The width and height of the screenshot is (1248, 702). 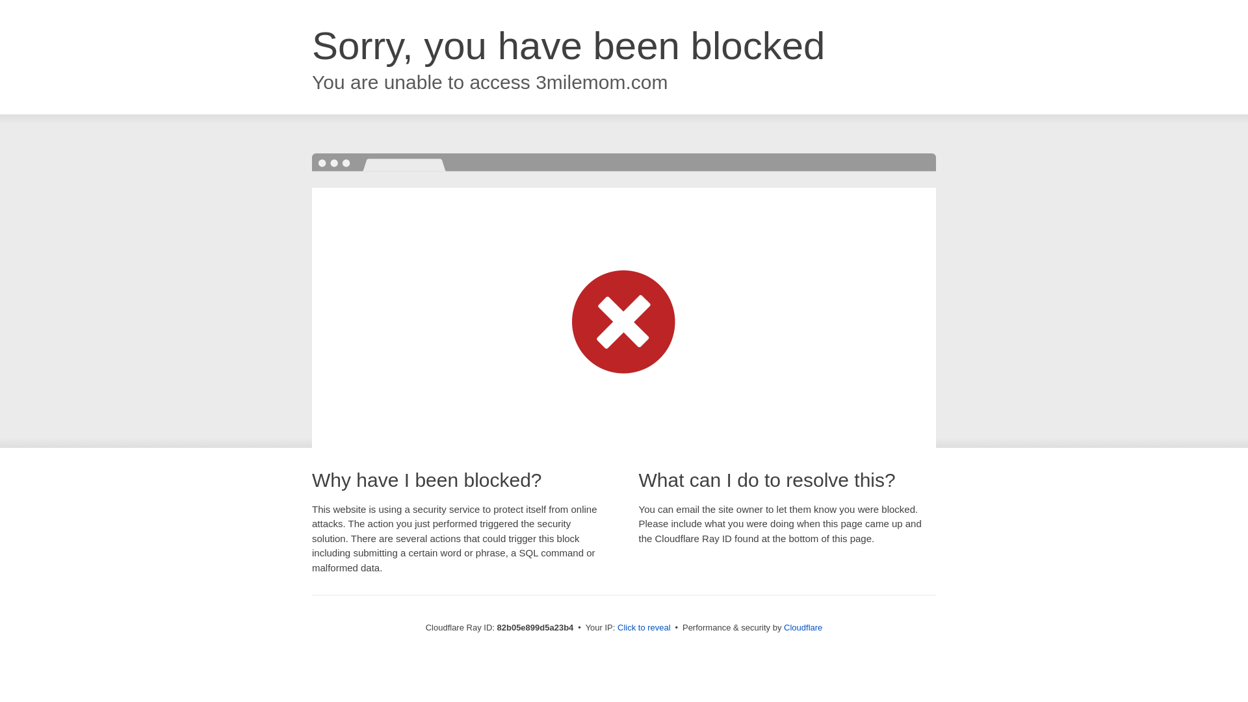 What do you see at coordinates (644, 628) in the screenshot?
I see `Click to reveal` at bounding box center [644, 628].